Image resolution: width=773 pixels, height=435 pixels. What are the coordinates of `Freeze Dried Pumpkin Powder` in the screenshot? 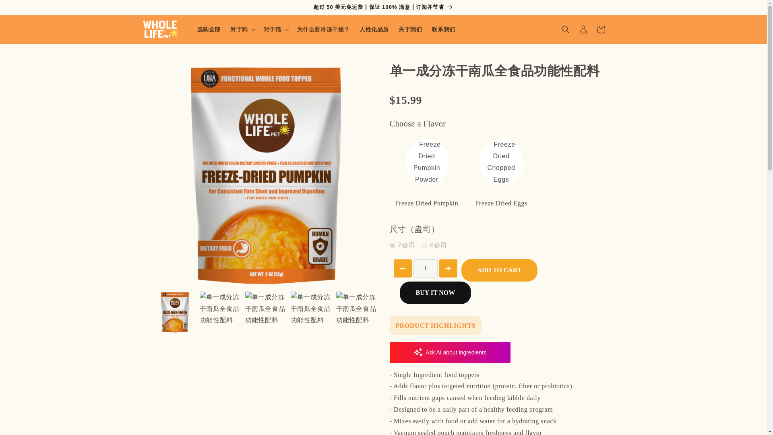 It's located at (427, 162).